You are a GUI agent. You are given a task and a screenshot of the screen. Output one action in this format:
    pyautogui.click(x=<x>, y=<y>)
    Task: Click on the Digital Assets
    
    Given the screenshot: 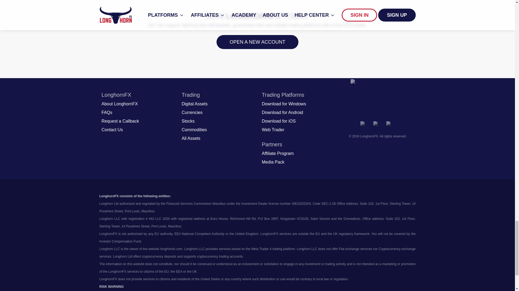 What is the action you would take?
    pyautogui.click(x=195, y=104)
    